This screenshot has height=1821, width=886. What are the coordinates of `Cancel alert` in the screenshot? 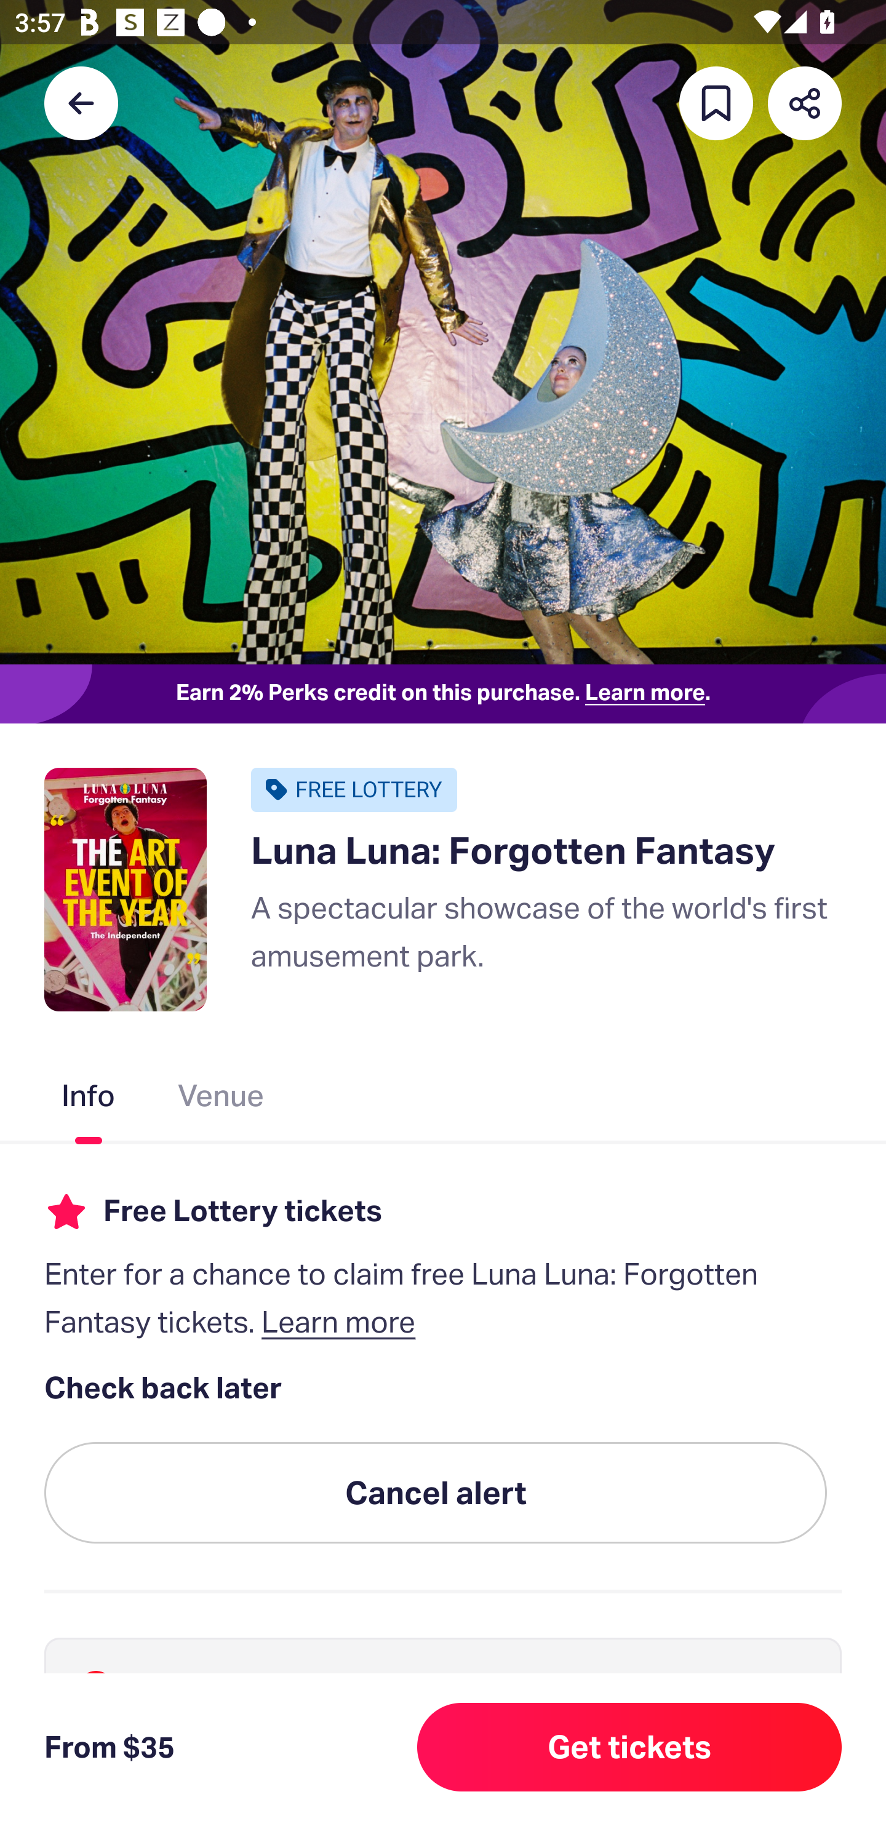 It's located at (436, 1494).